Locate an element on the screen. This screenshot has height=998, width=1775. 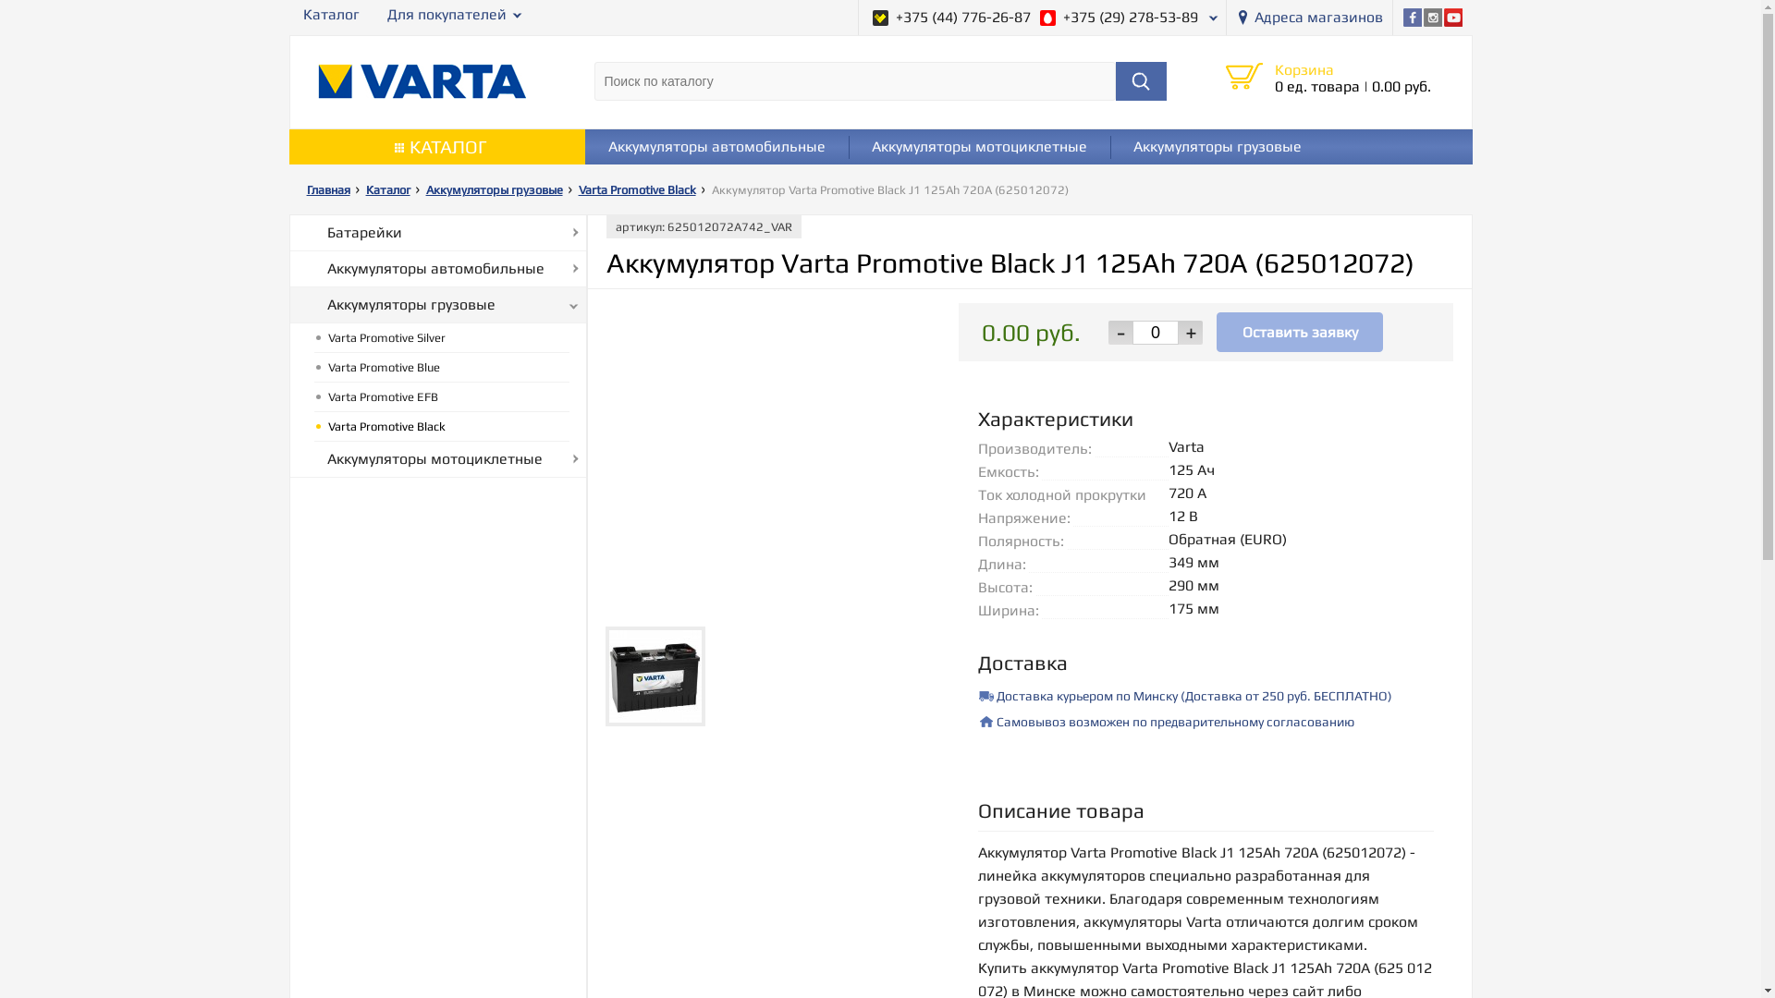
Varta Promotive Blue is located at coordinates (442, 368).